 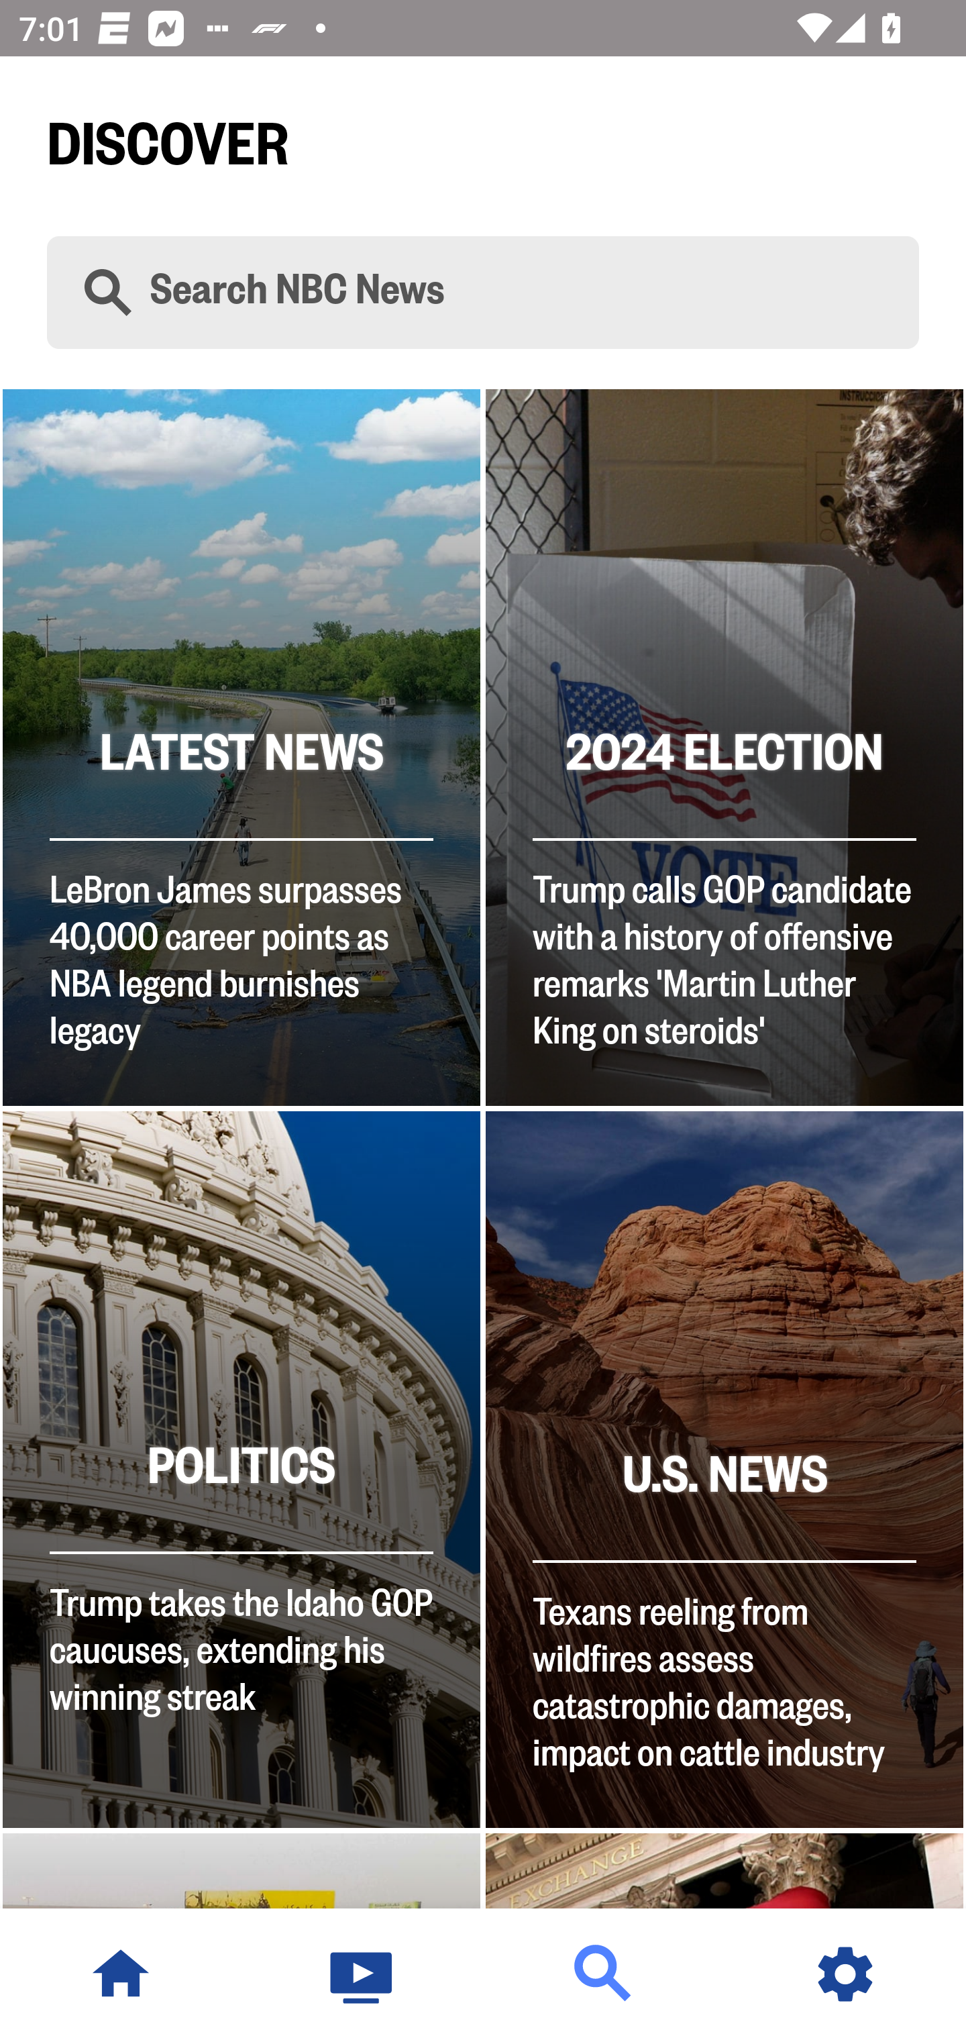 What do you see at coordinates (121, 1974) in the screenshot?
I see `NBC News Home` at bounding box center [121, 1974].